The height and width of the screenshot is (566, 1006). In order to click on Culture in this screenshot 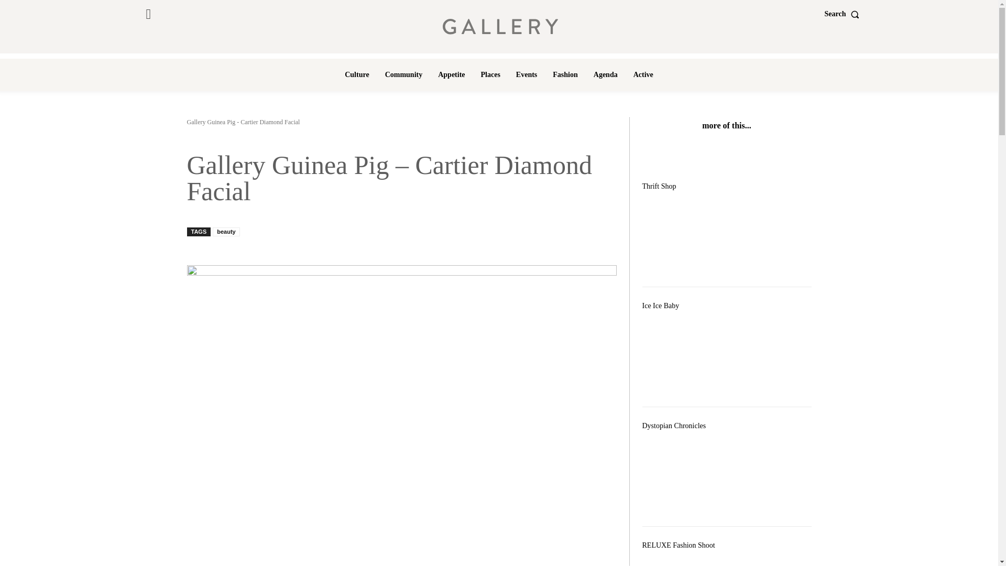, I will do `click(357, 75)`.